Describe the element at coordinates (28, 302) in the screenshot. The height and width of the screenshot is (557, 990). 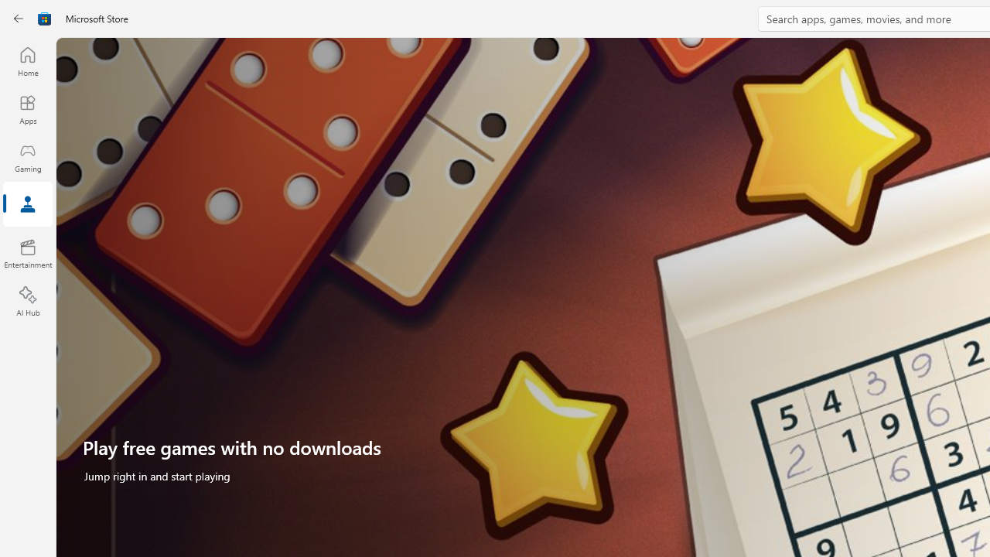
I see `AI Hub` at that location.